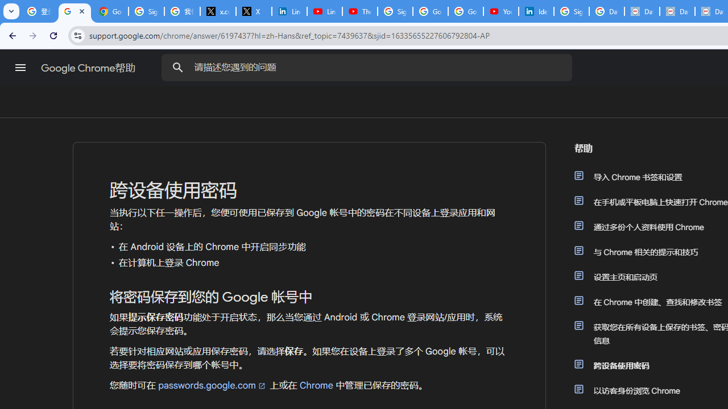 The height and width of the screenshot is (409, 728). I want to click on Sign in - Google Accounts, so click(147, 11).